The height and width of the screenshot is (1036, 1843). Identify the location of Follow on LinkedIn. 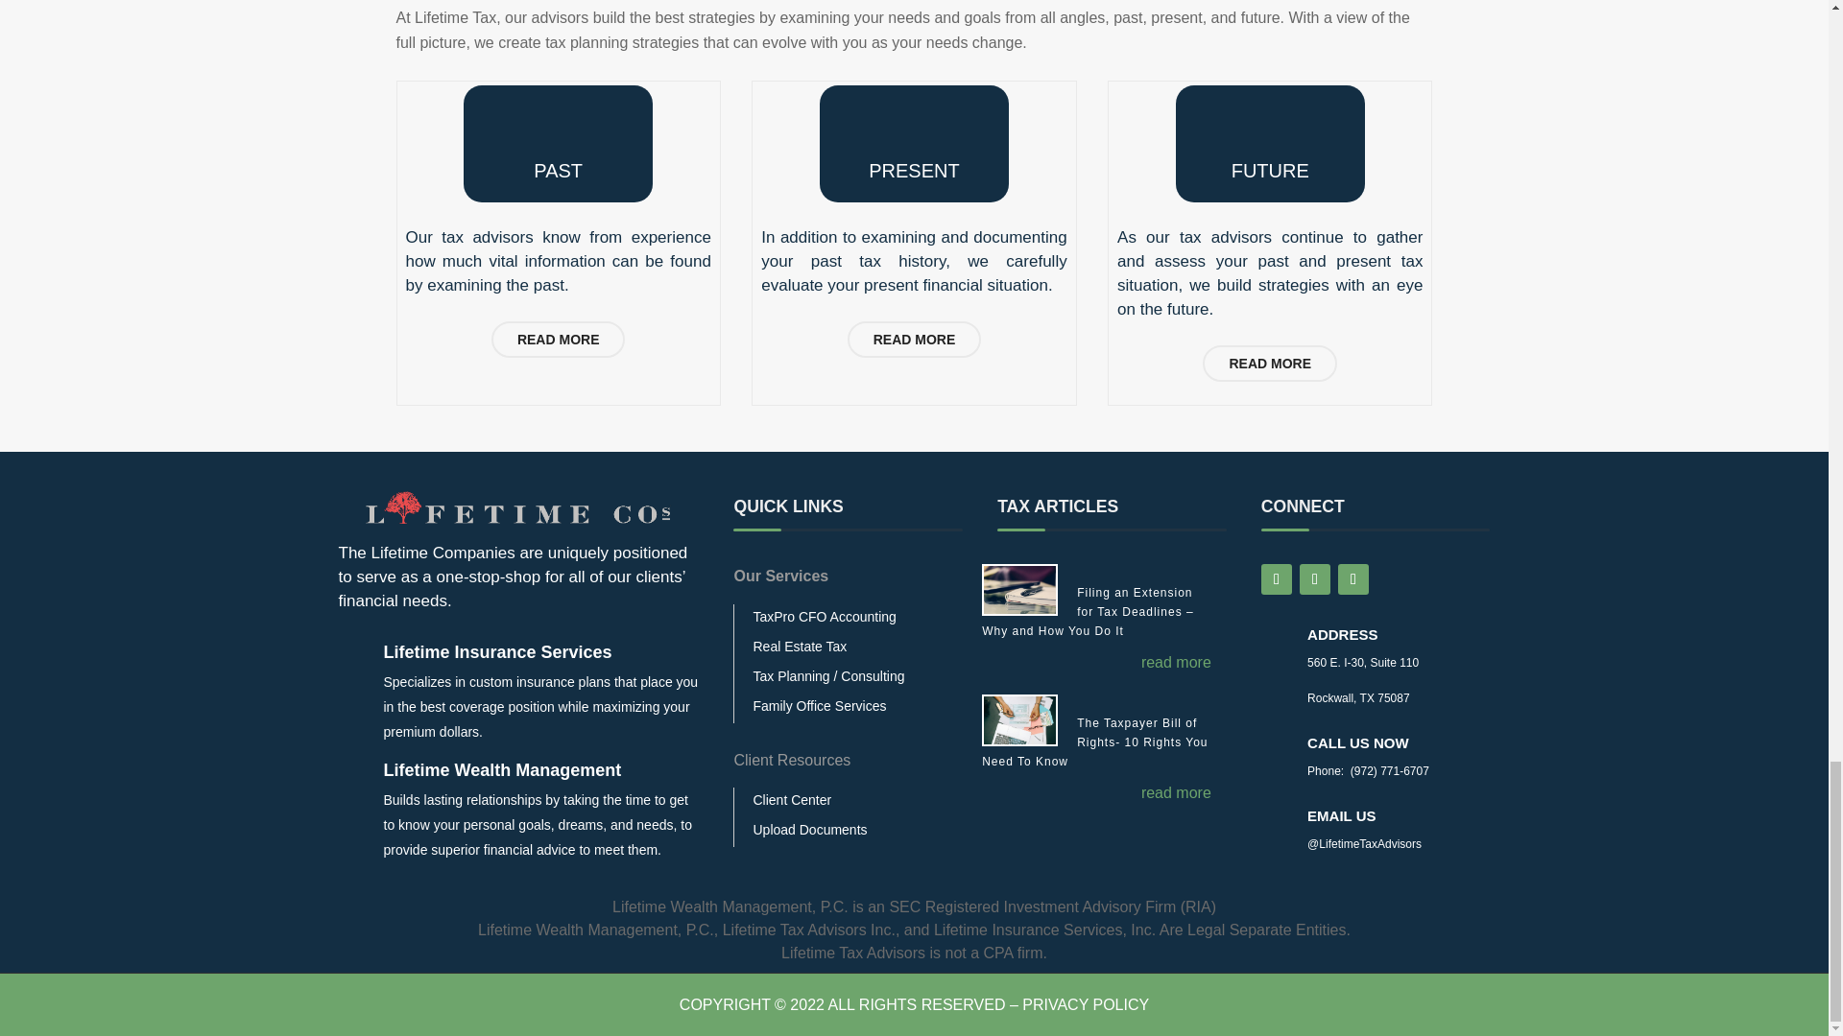
(1353, 578).